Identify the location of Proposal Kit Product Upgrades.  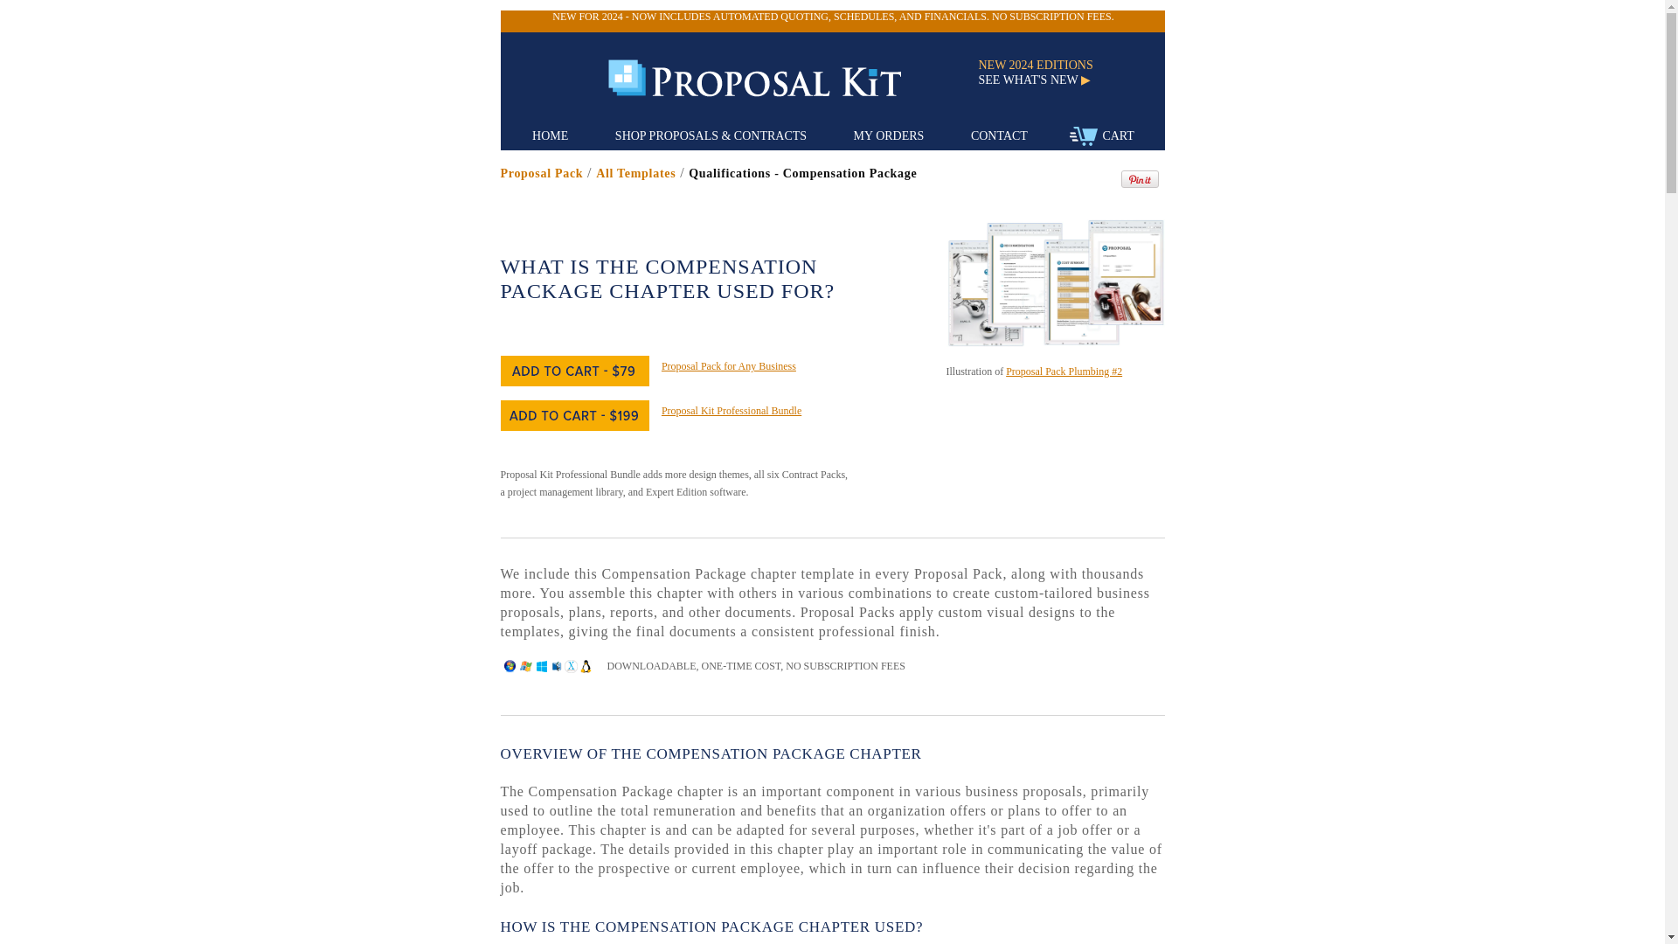
(1044, 80).